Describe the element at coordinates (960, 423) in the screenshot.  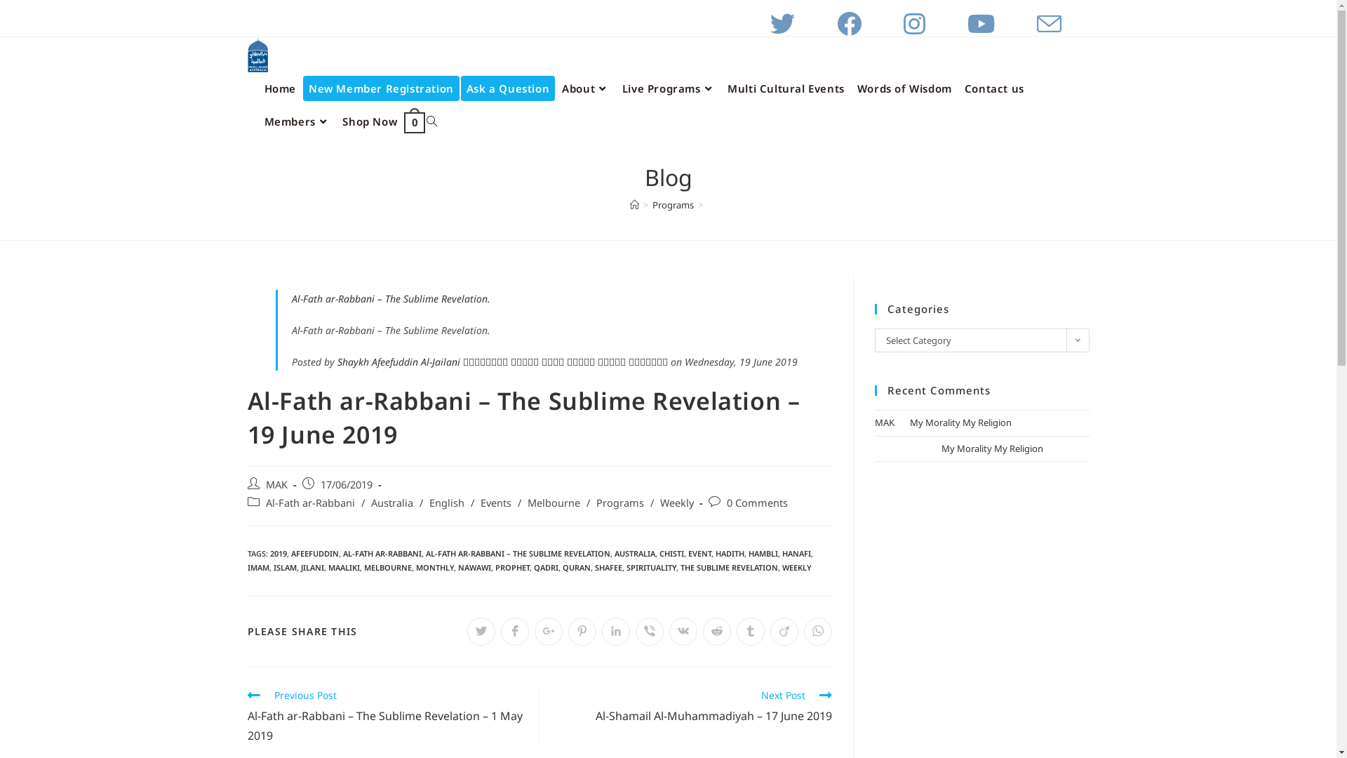
I see `My Morality My Religion` at that location.